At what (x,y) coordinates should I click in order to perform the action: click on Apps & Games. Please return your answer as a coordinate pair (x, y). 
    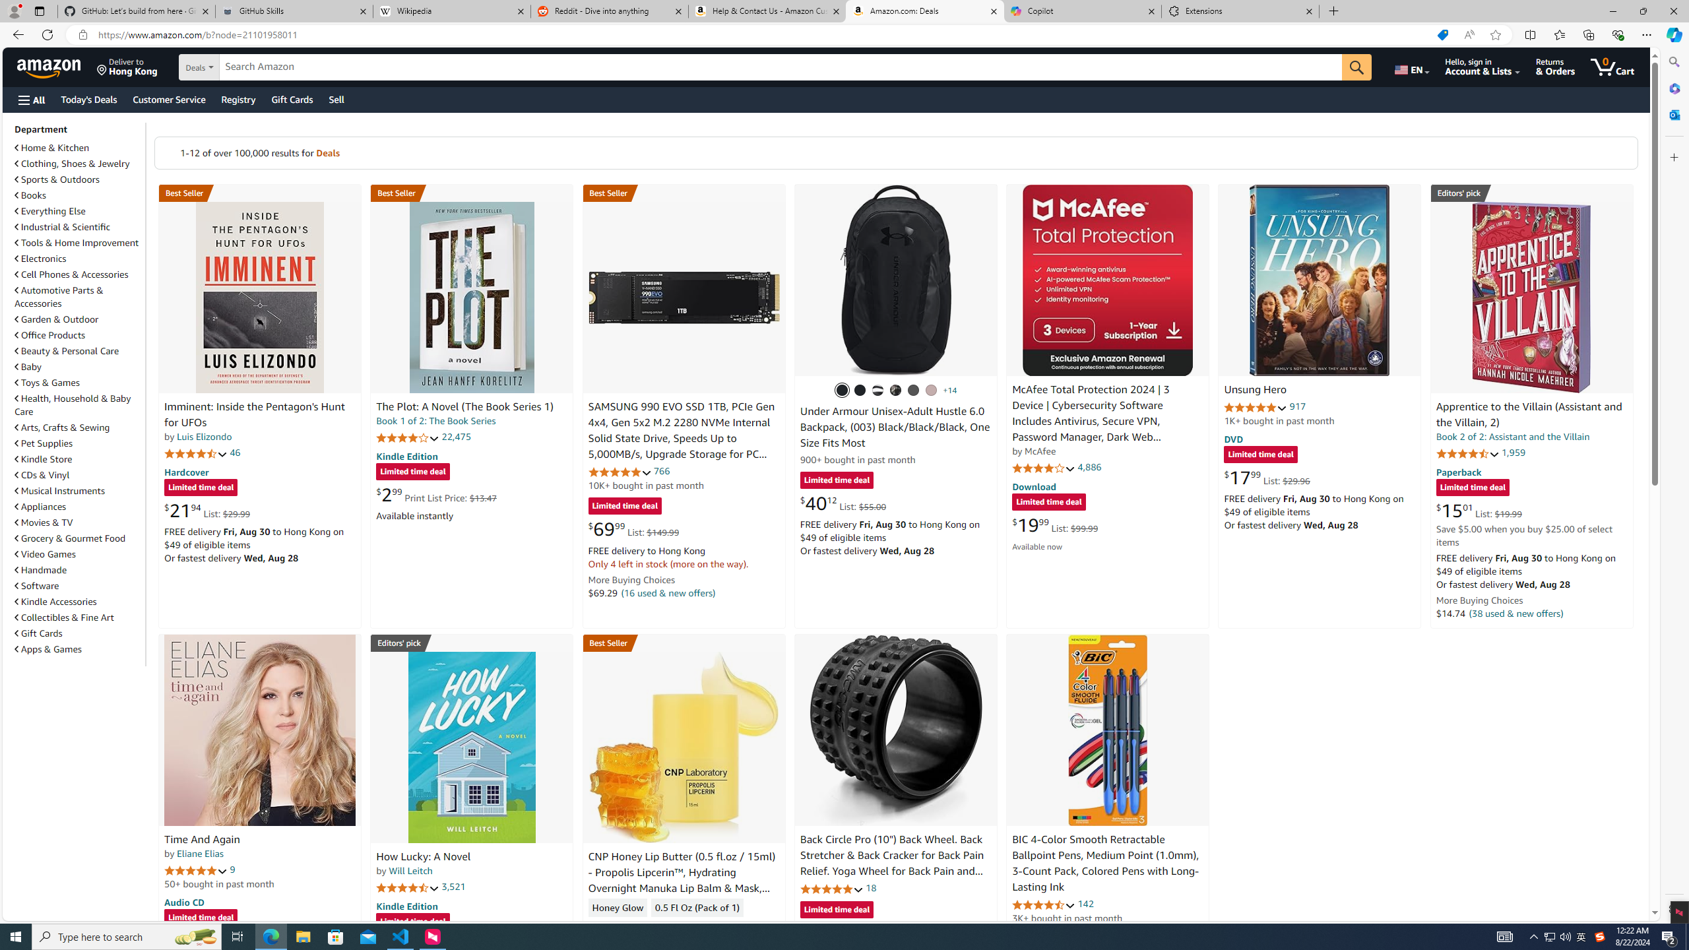
    Looking at the image, I should click on (79, 649).